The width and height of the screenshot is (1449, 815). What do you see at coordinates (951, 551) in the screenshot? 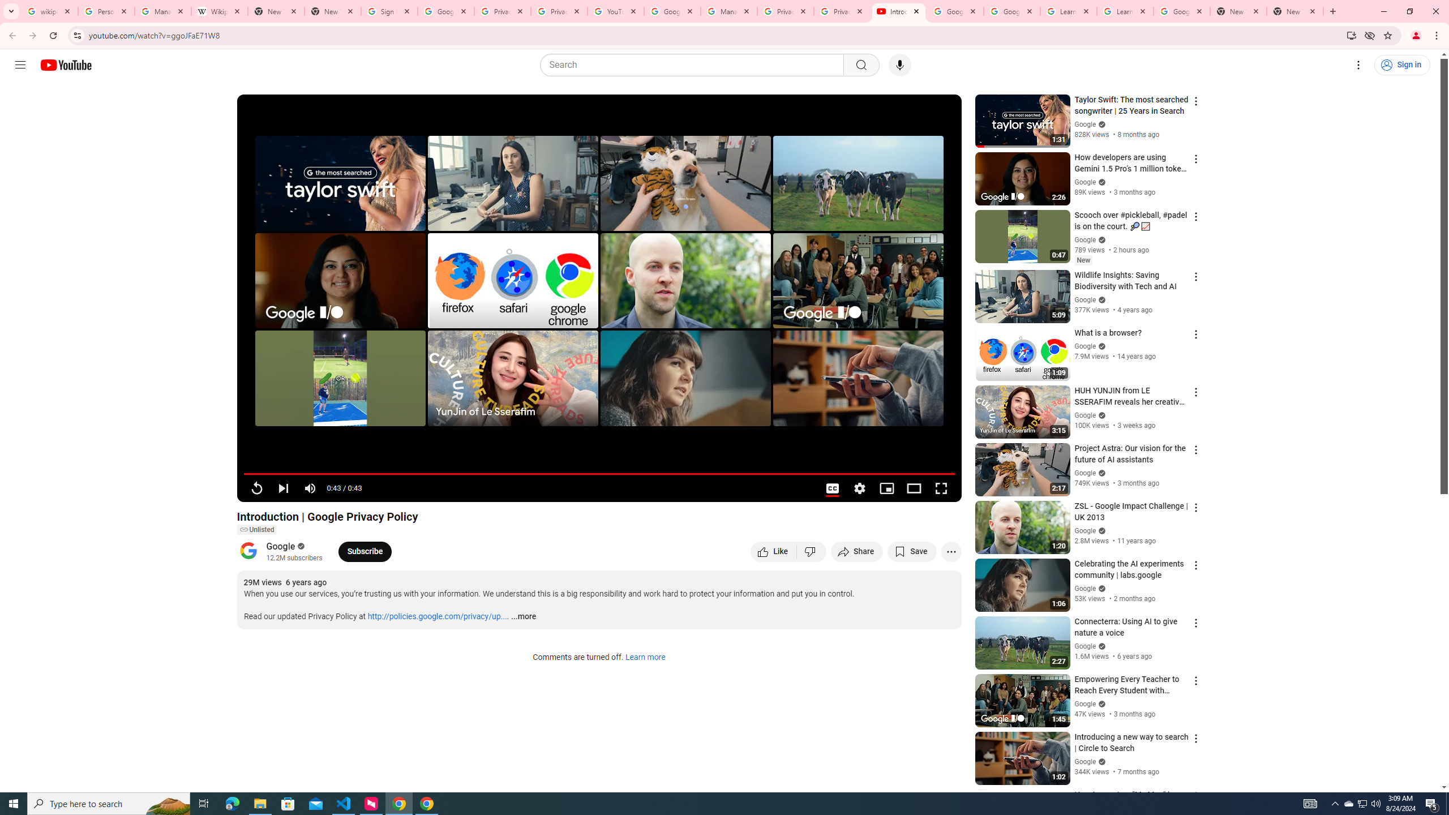
I see `More actions` at bounding box center [951, 551].